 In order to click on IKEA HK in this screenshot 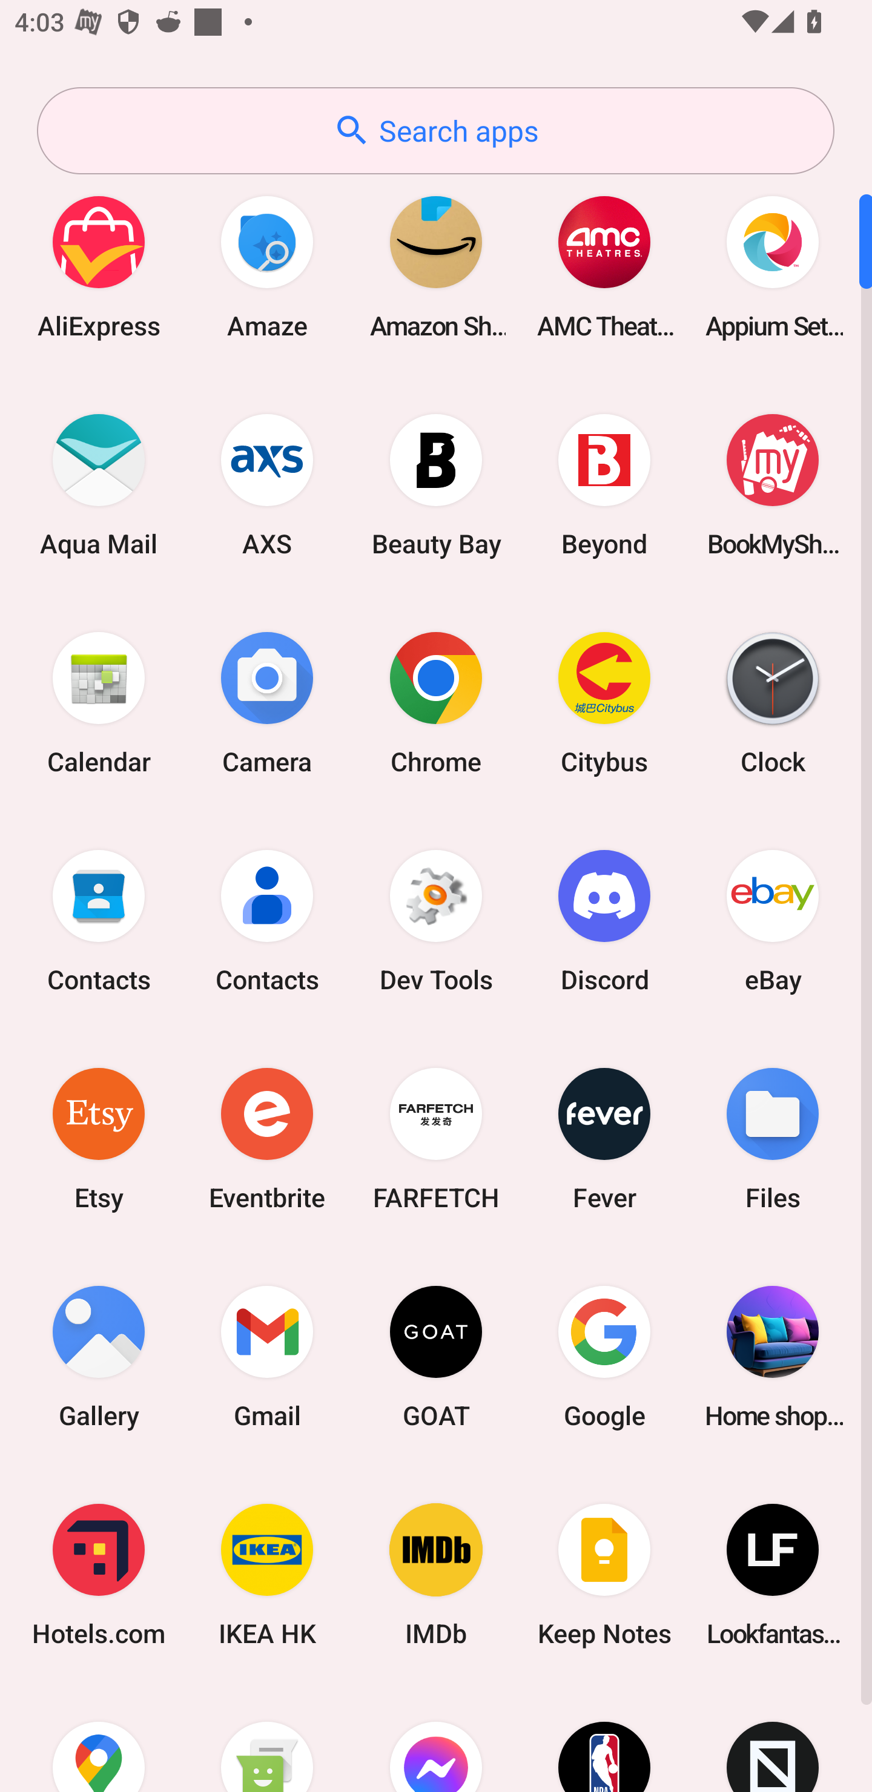, I will do `click(267, 1575)`.